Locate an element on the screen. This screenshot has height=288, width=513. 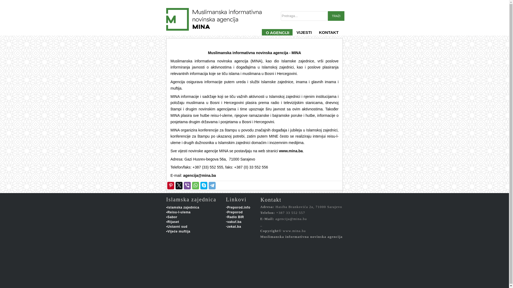
Preporod is located at coordinates (235, 212).